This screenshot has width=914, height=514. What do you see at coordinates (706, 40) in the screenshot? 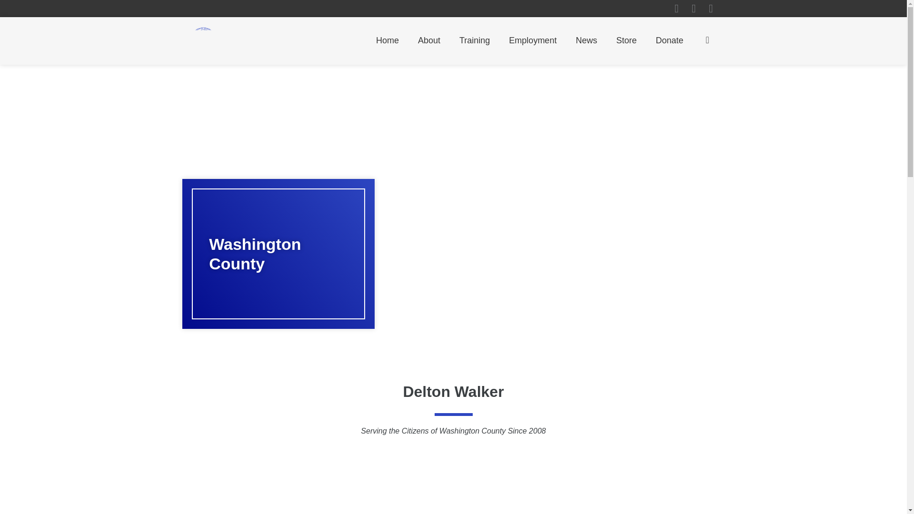
I see `Cart` at bounding box center [706, 40].